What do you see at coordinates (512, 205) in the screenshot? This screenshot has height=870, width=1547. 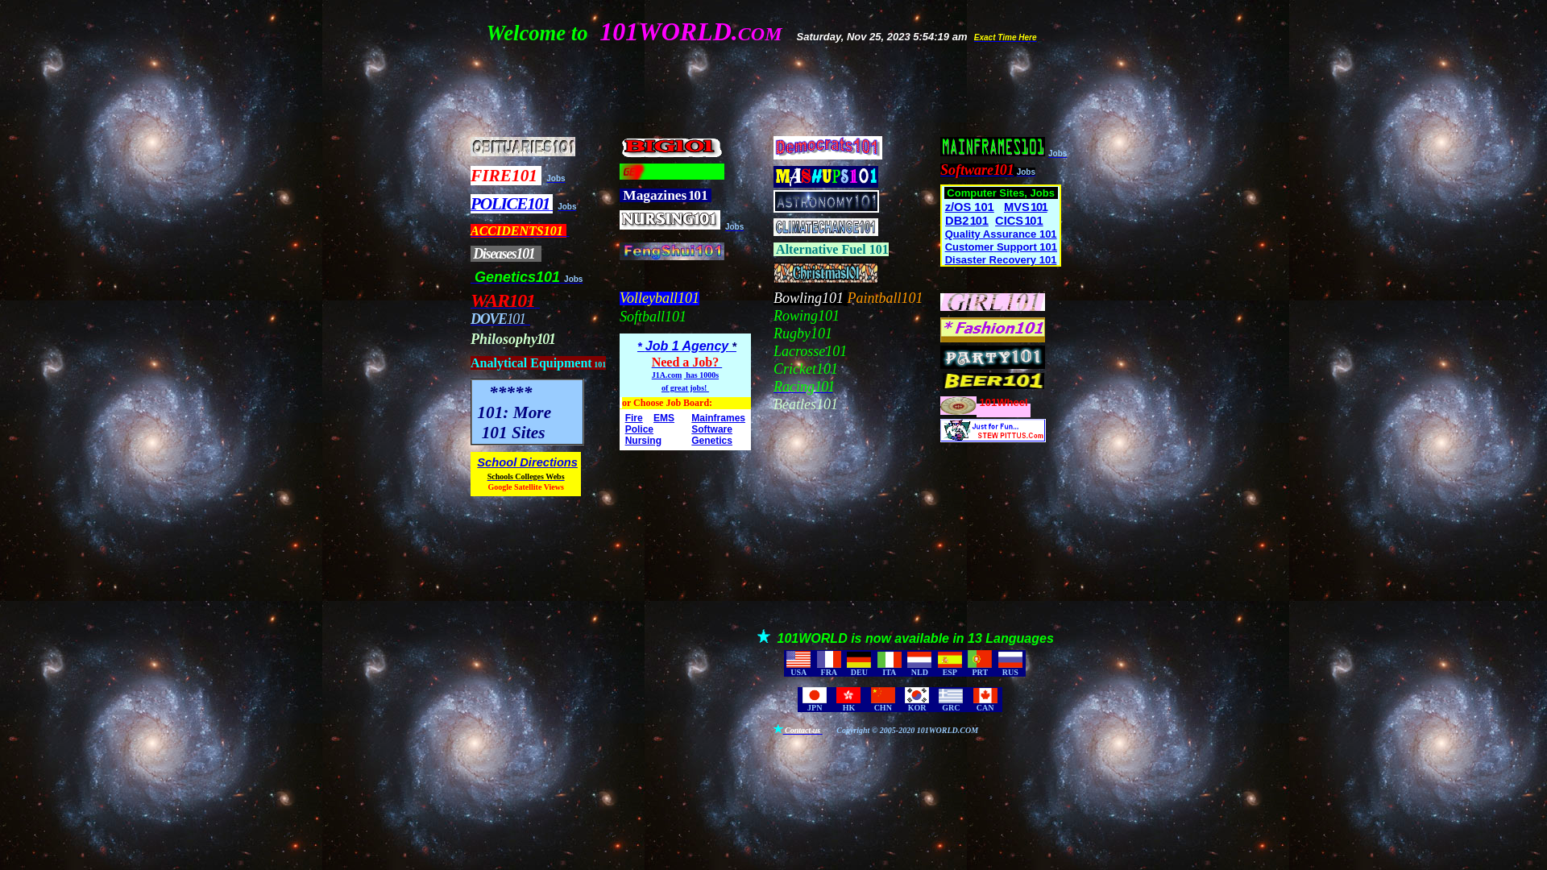 I see `POLICE101` at bounding box center [512, 205].